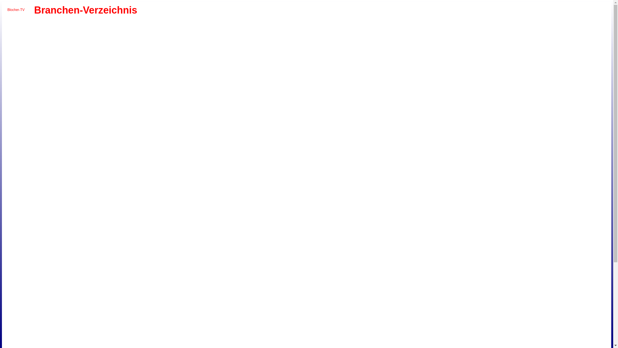  I want to click on Il Padrino Restaurant Bern Restaurant , so click(195, 55).